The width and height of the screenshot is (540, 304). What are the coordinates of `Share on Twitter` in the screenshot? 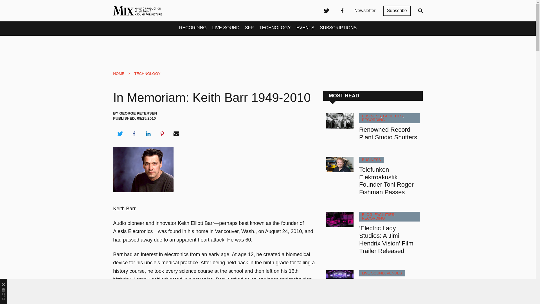 It's located at (120, 134).